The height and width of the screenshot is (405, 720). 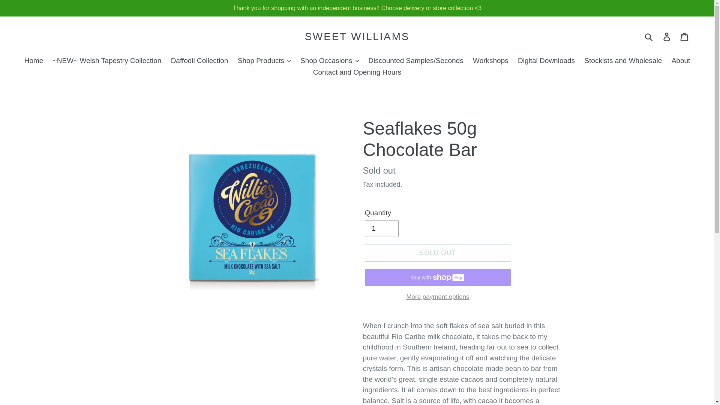 I want to click on 1, so click(x=381, y=228).